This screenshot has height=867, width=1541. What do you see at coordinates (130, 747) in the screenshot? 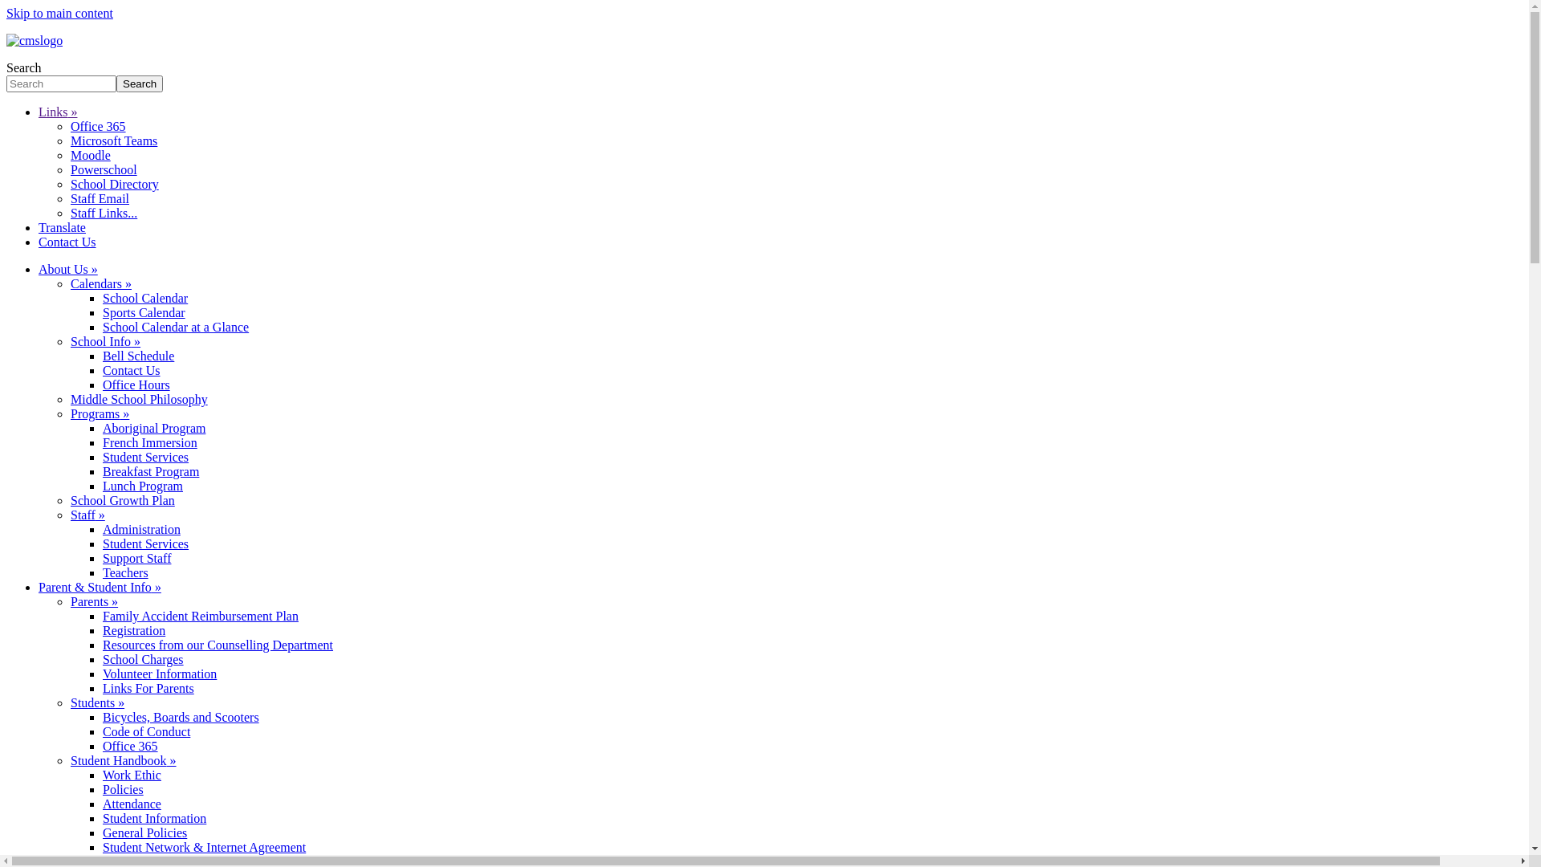
I see `Office 365` at bounding box center [130, 747].